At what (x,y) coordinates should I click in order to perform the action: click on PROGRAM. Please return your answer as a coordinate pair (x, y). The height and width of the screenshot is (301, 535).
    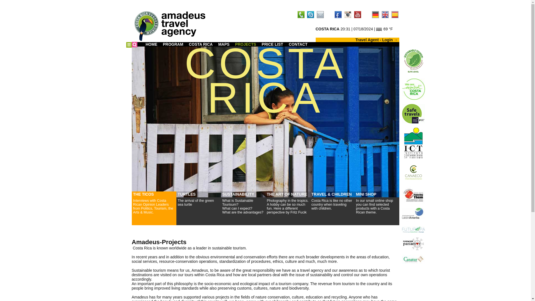
    Looking at the image, I should click on (173, 44).